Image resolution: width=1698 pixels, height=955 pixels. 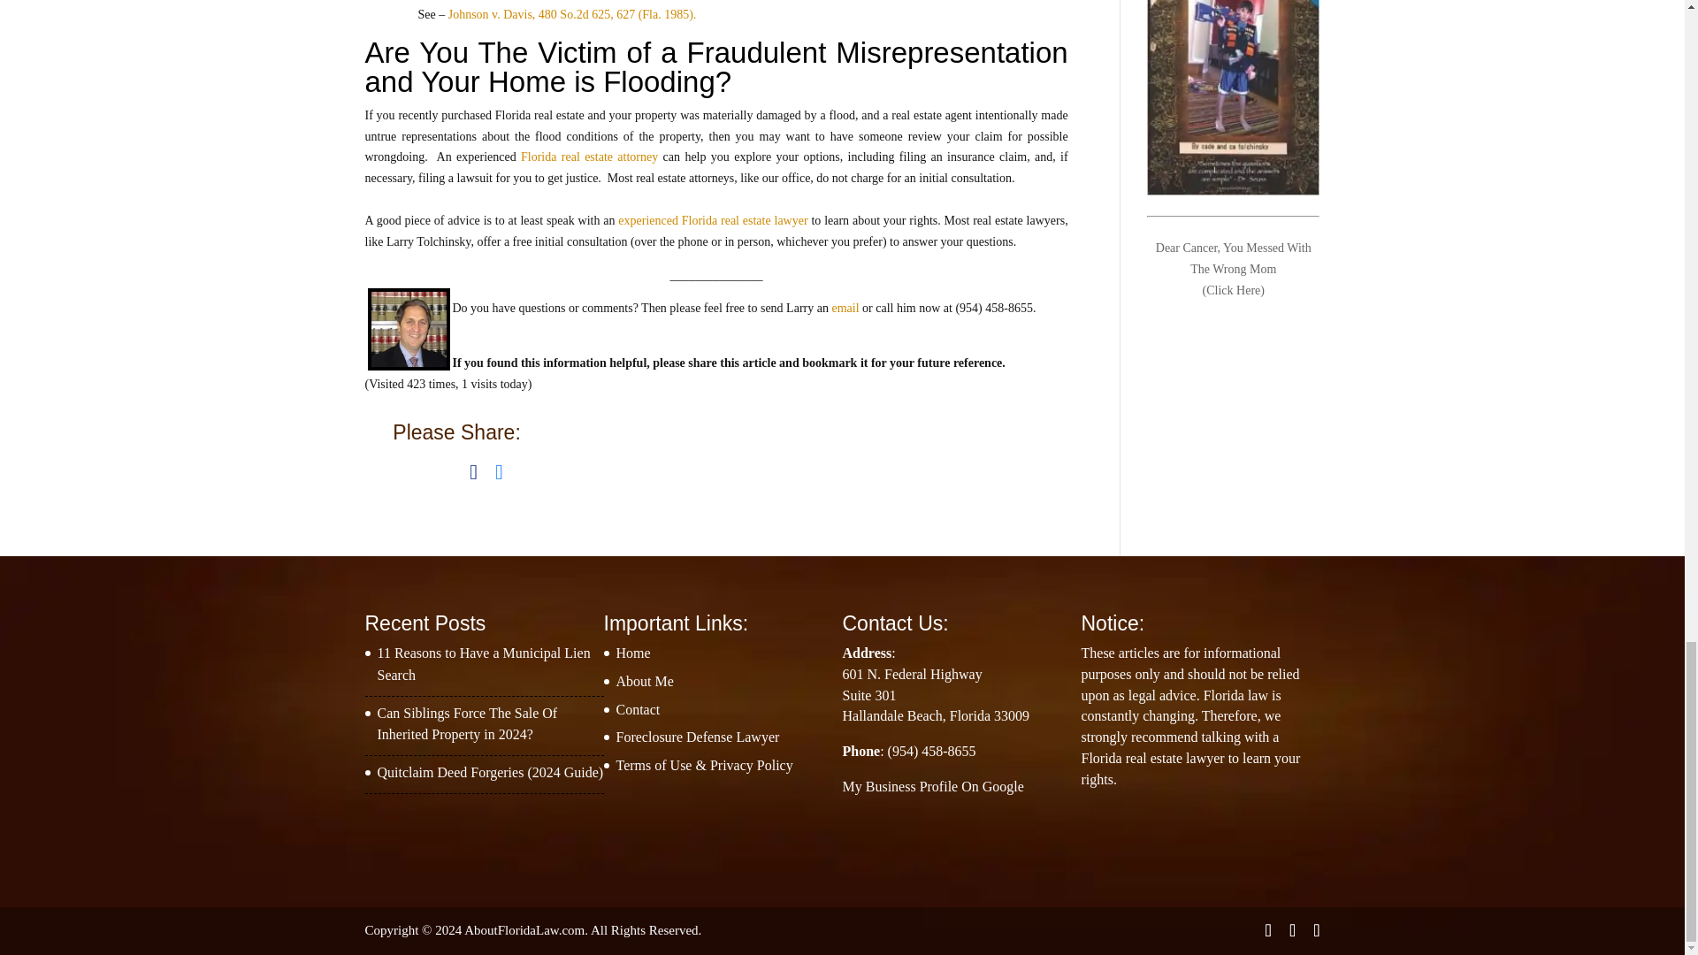 What do you see at coordinates (713, 220) in the screenshot?
I see `experienced Florida real estate lawyer` at bounding box center [713, 220].